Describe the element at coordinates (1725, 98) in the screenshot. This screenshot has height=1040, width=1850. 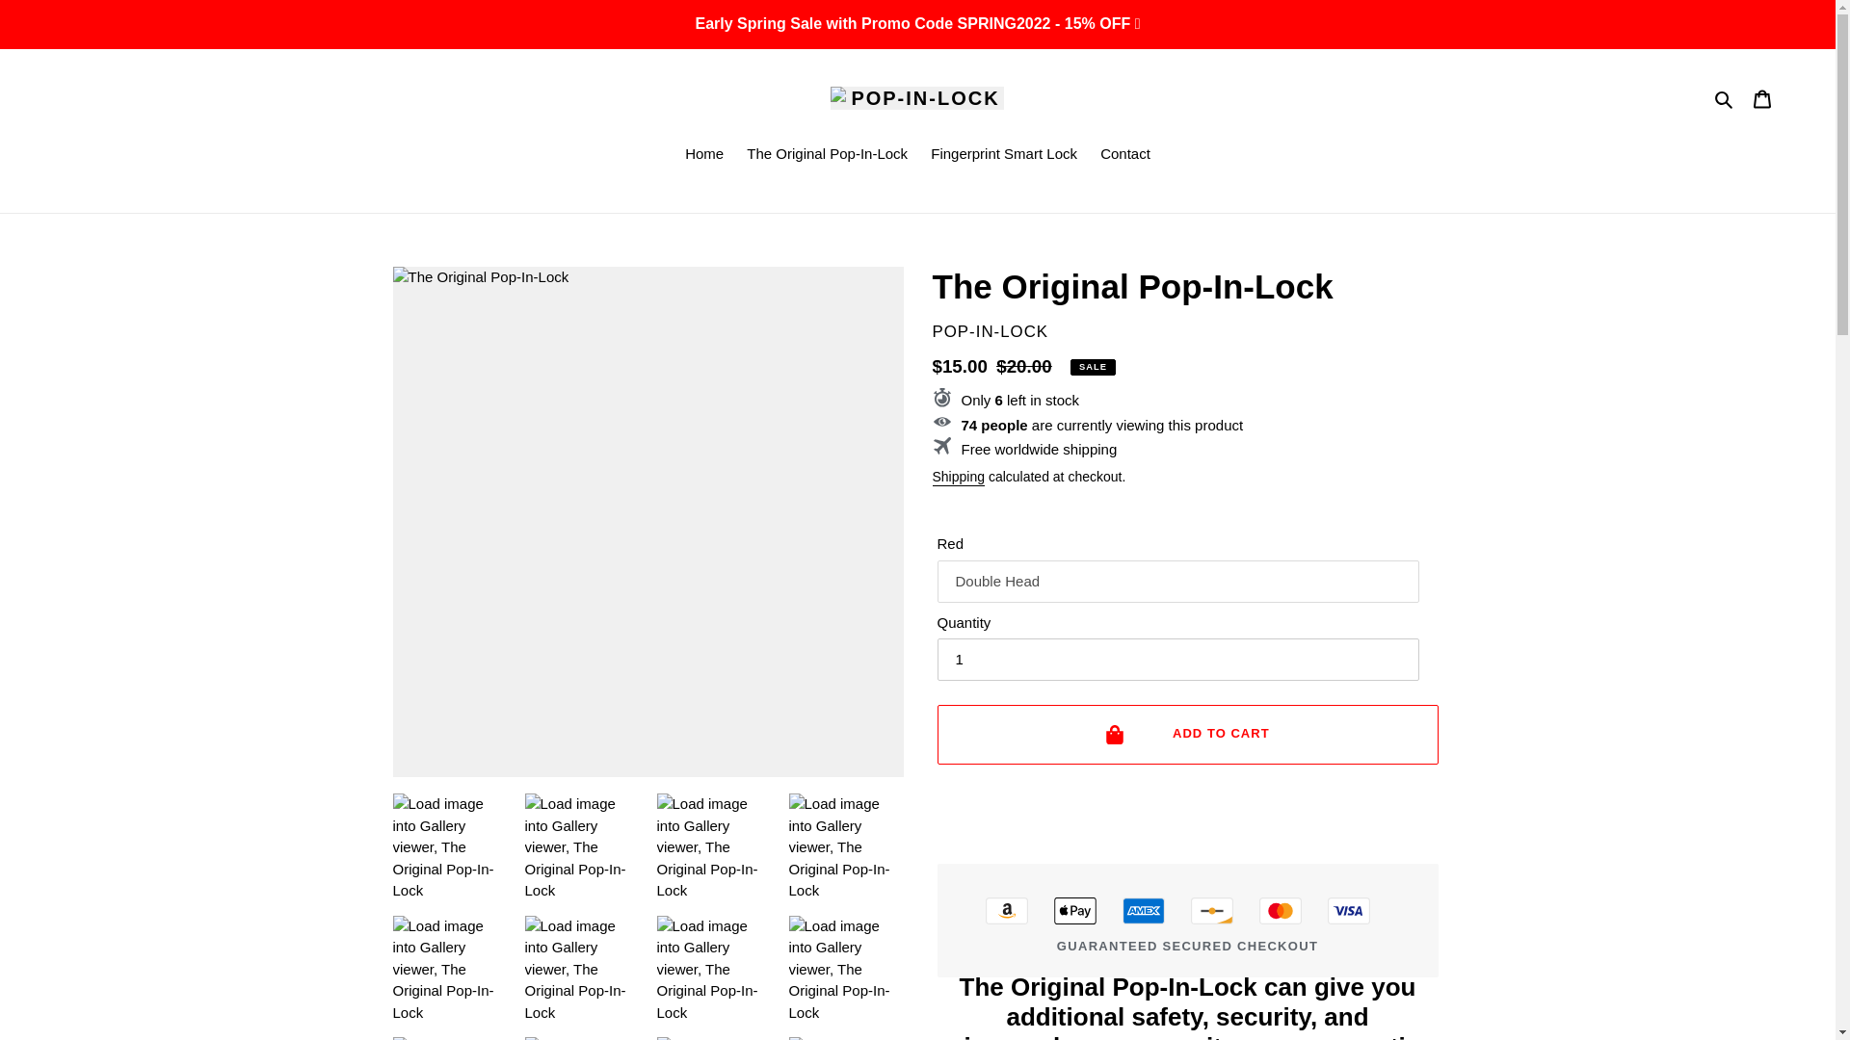
I see `Search` at that location.